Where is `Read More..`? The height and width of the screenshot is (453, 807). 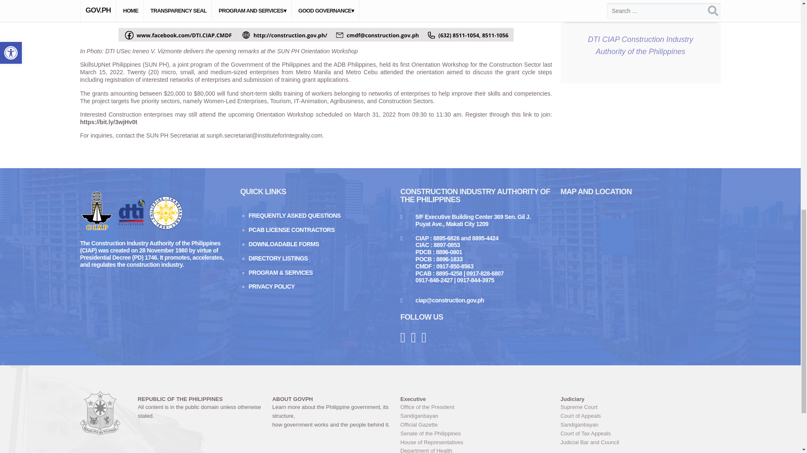
Read More.. is located at coordinates (636, 34).